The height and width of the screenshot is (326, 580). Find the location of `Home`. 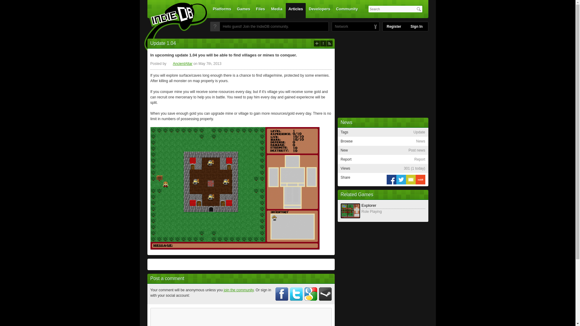

Home is located at coordinates (172, 28).